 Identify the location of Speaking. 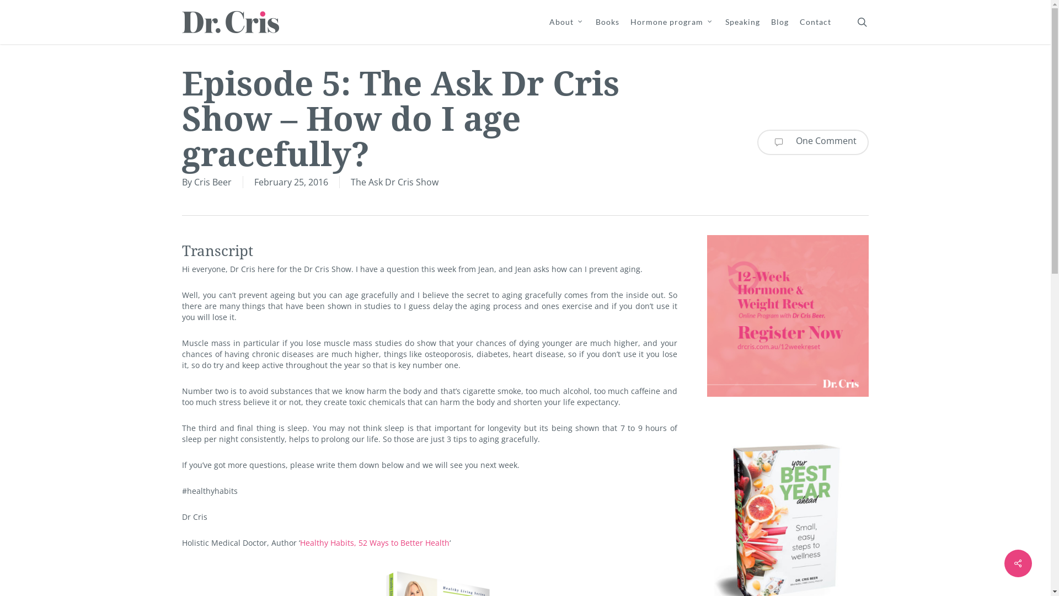
(742, 22).